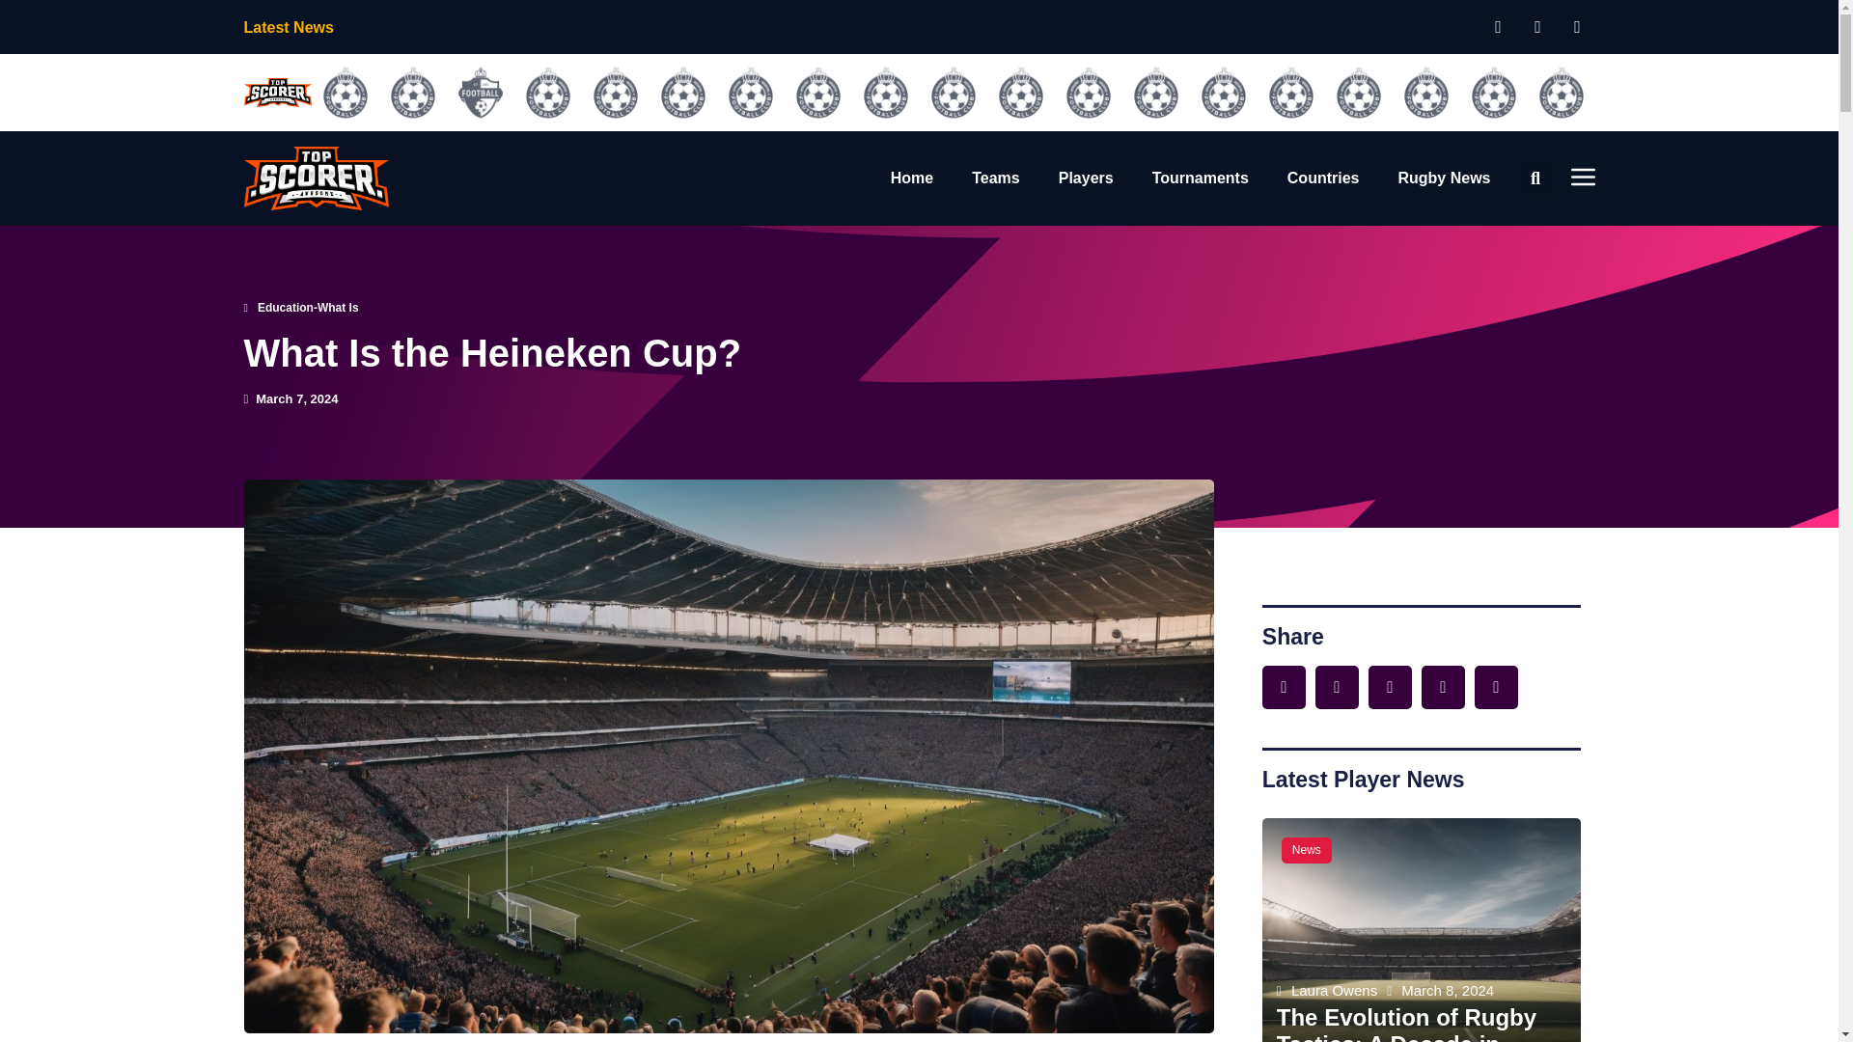 This screenshot has width=1853, height=1042. Describe the element at coordinates (1443, 178) in the screenshot. I see `Rugby News` at that location.